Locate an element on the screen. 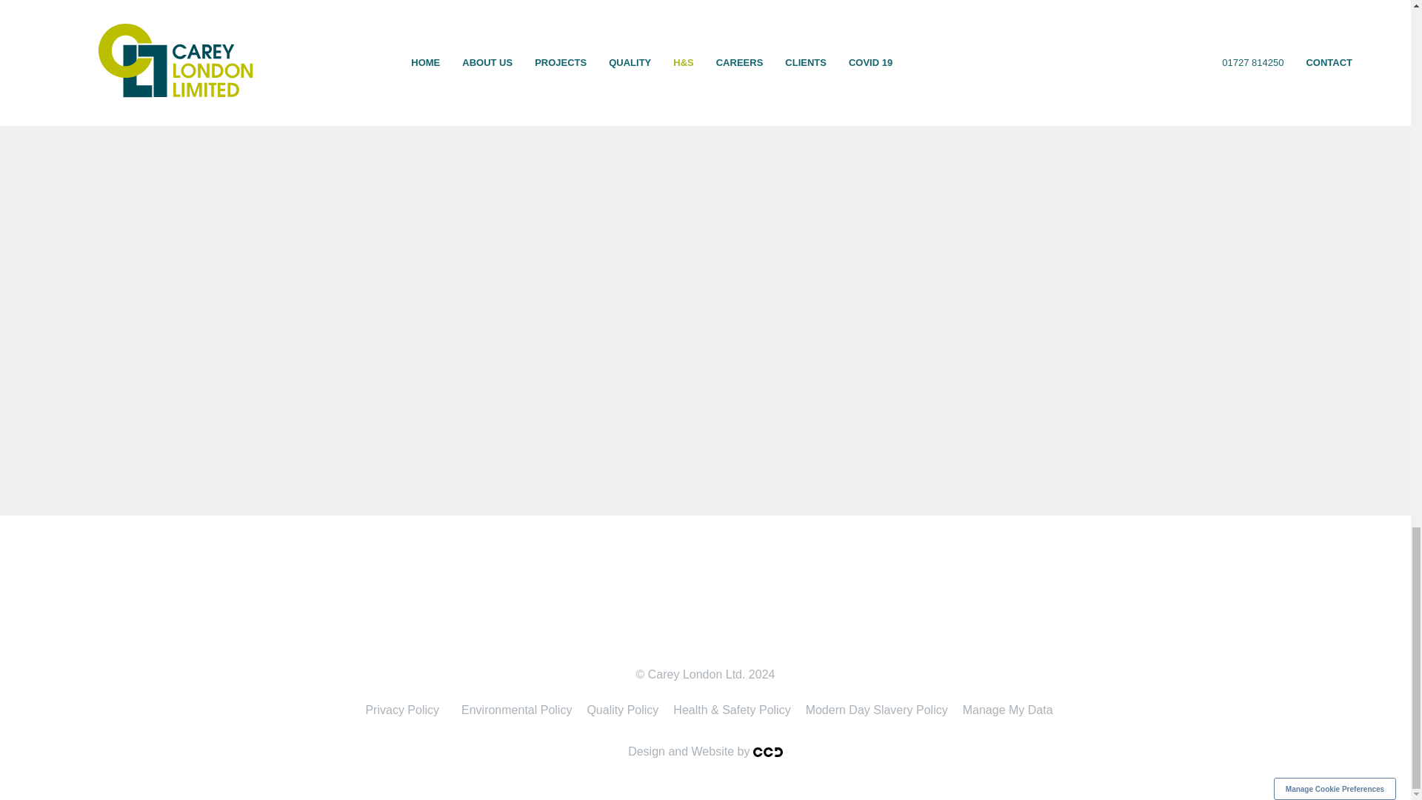 The height and width of the screenshot is (800, 1422). Privacy Policy is located at coordinates (401, 710).